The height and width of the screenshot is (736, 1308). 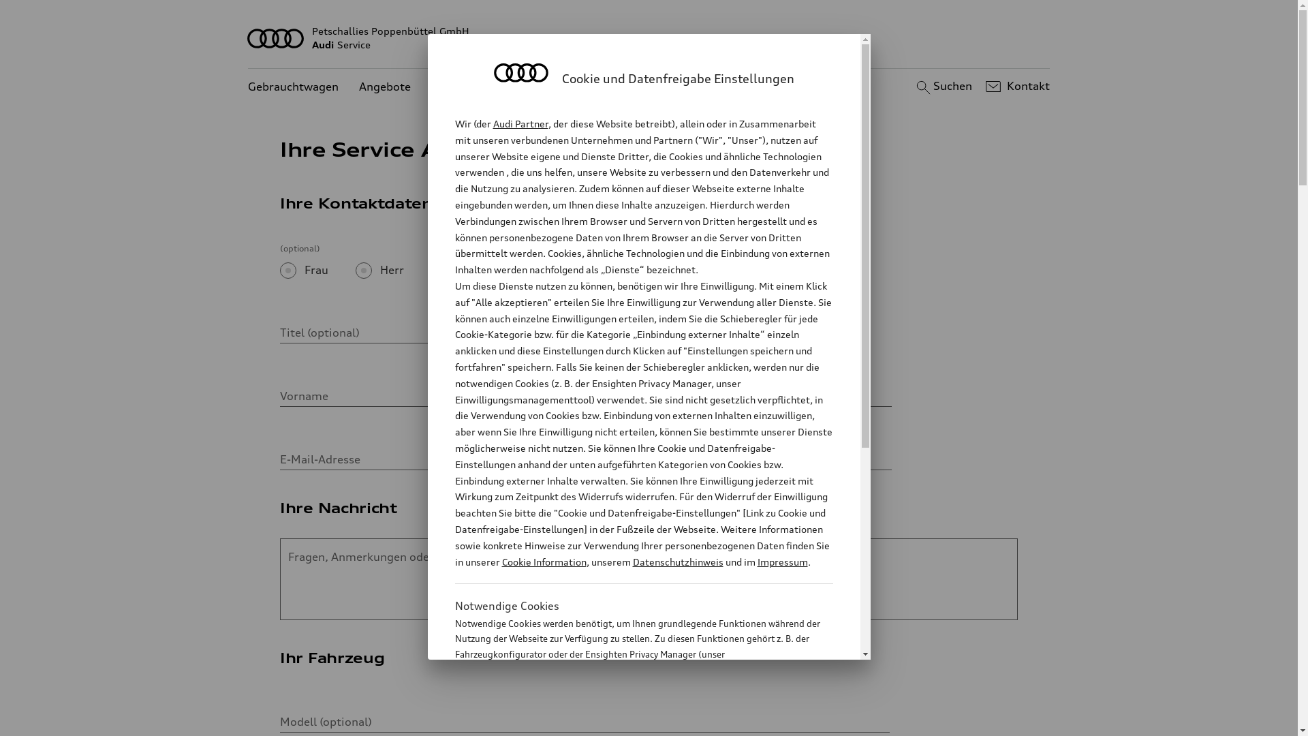 I want to click on Impressum, so click(x=783, y=562).